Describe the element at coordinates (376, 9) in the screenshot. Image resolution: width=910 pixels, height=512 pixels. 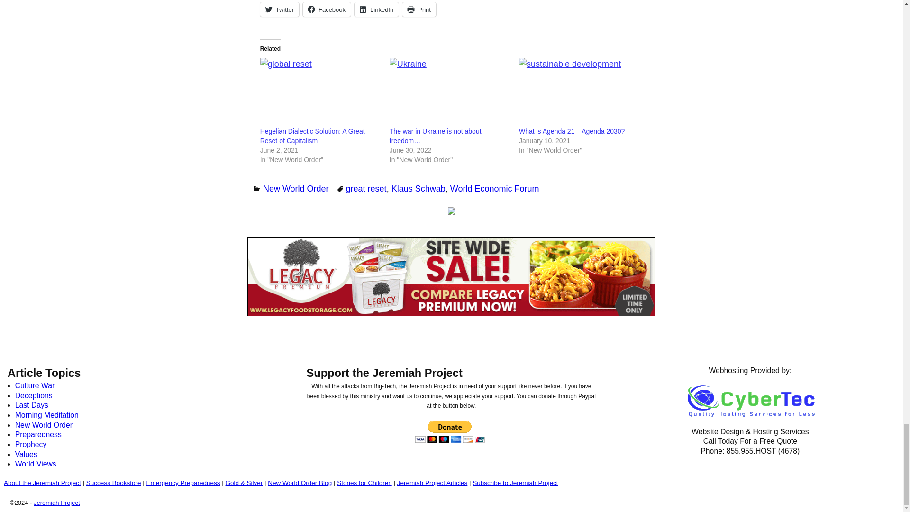
I see `LinkedIn` at that location.